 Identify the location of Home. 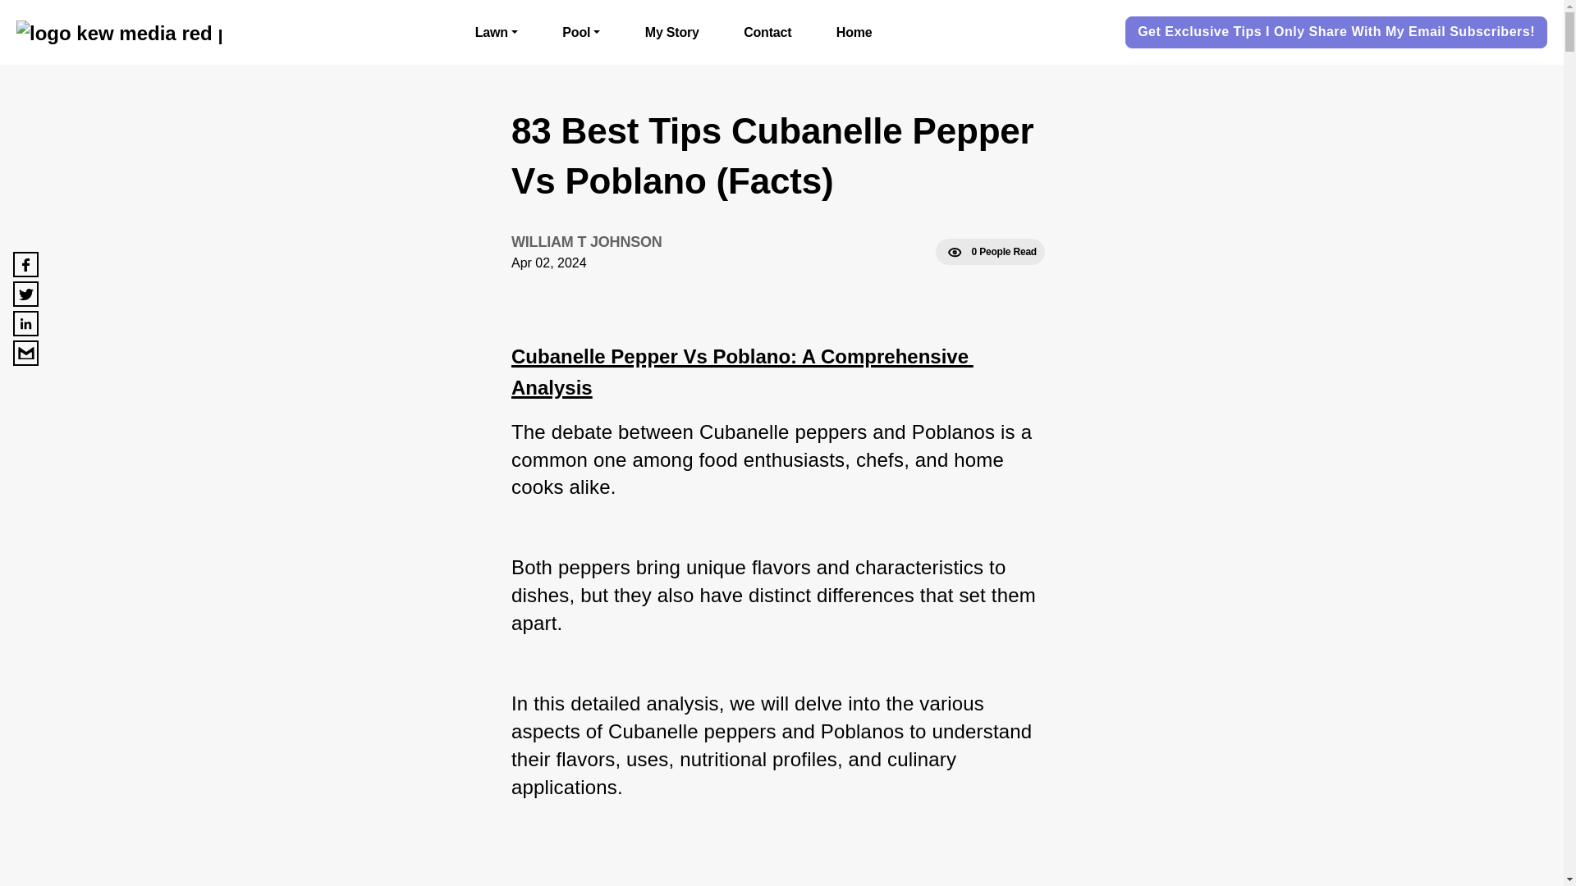
(854, 32).